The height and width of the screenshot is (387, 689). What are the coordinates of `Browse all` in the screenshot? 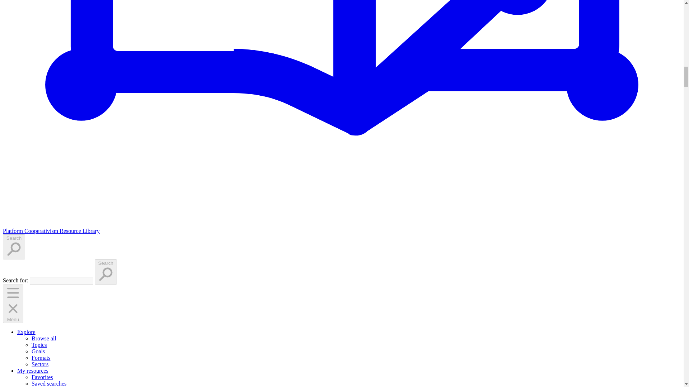 It's located at (44, 338).